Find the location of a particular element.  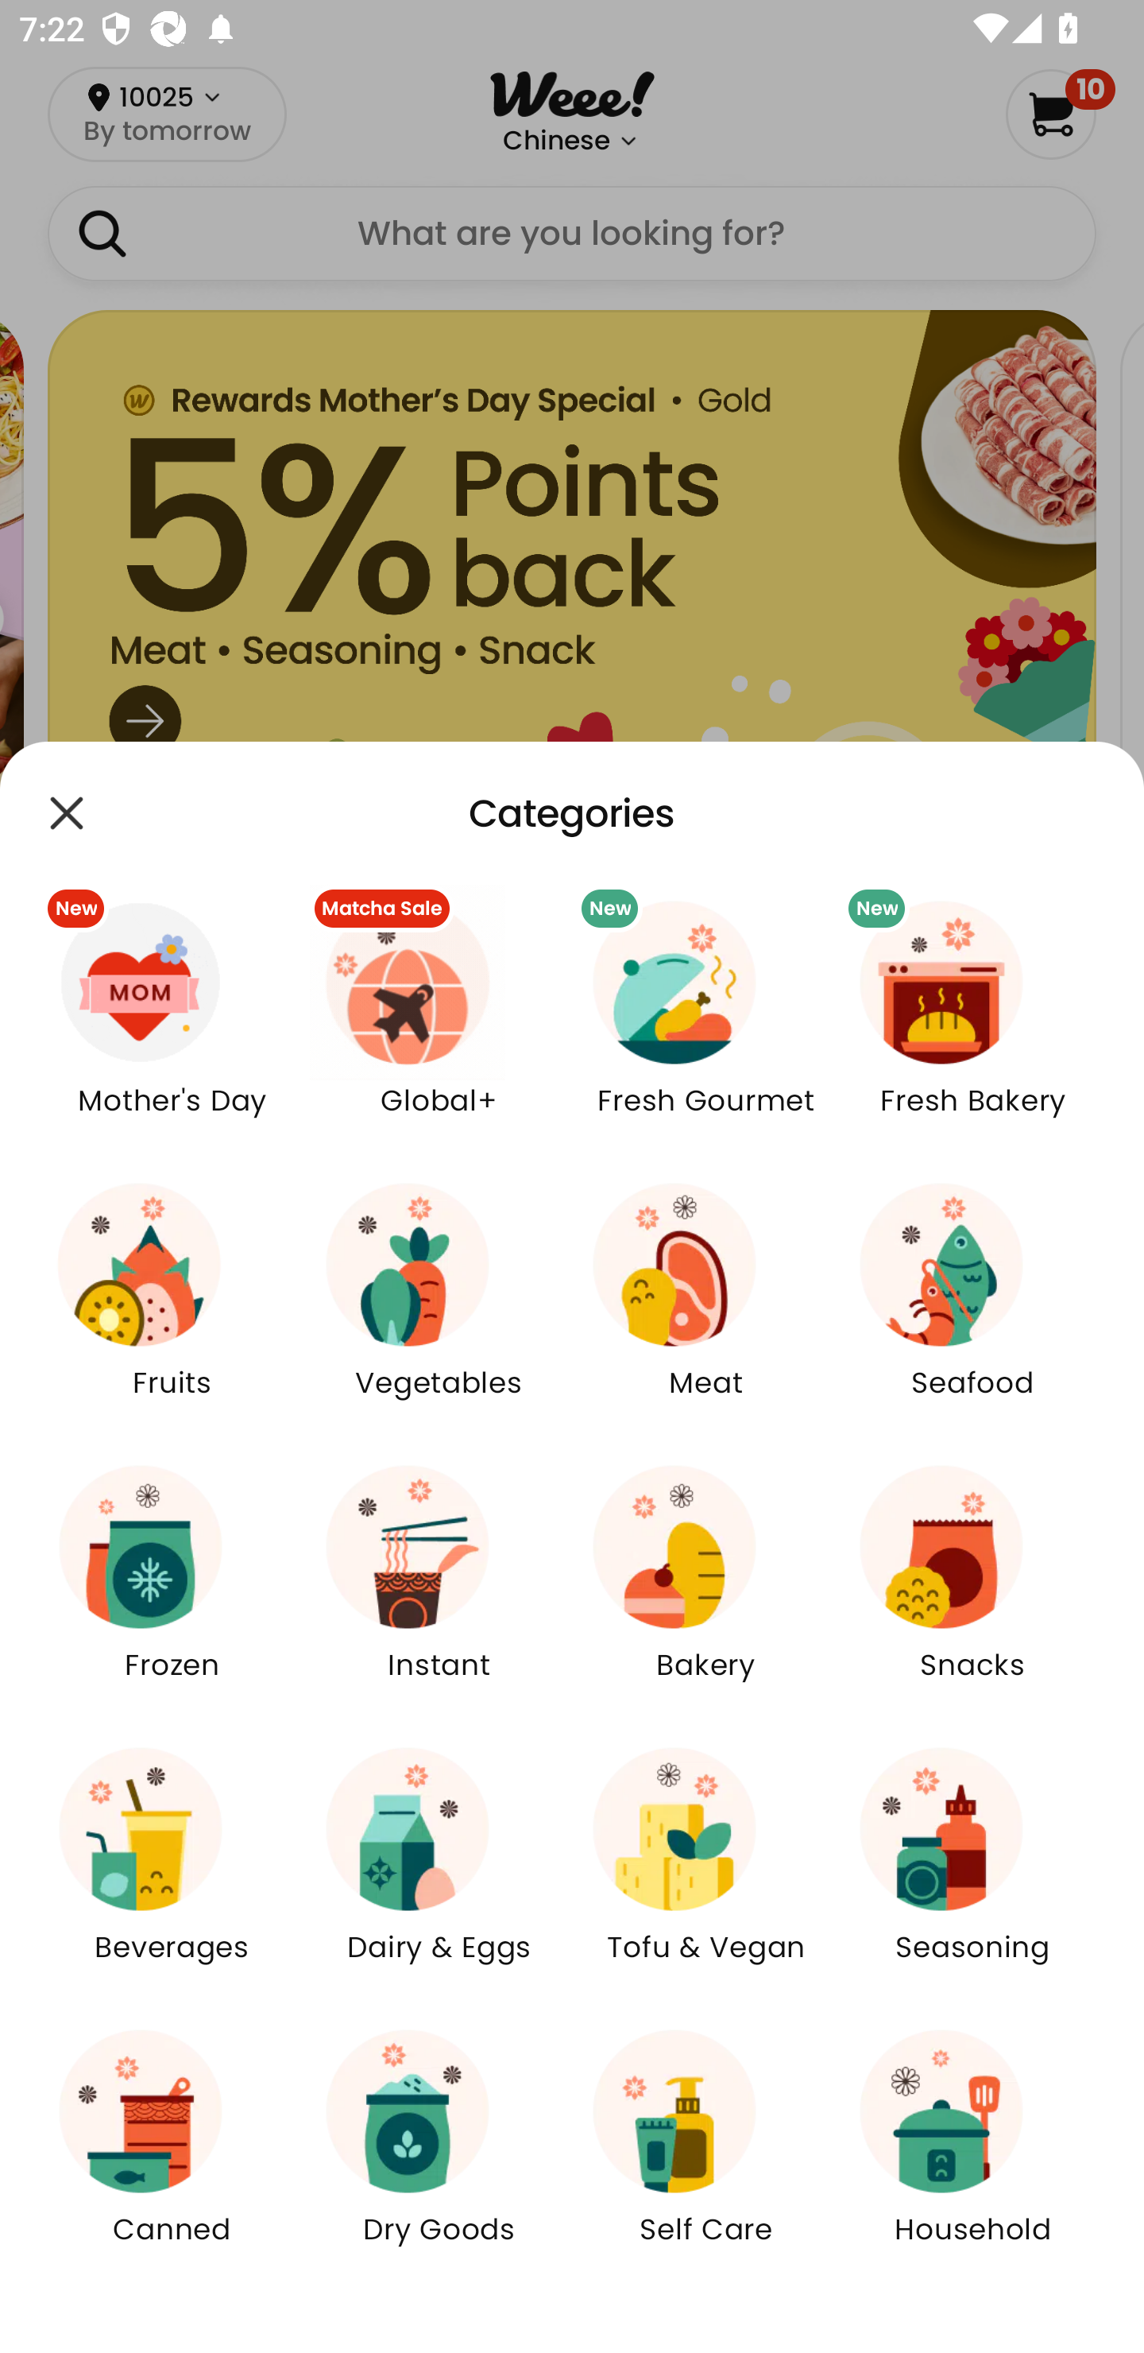

Household is located at coordinates (972, 2154).